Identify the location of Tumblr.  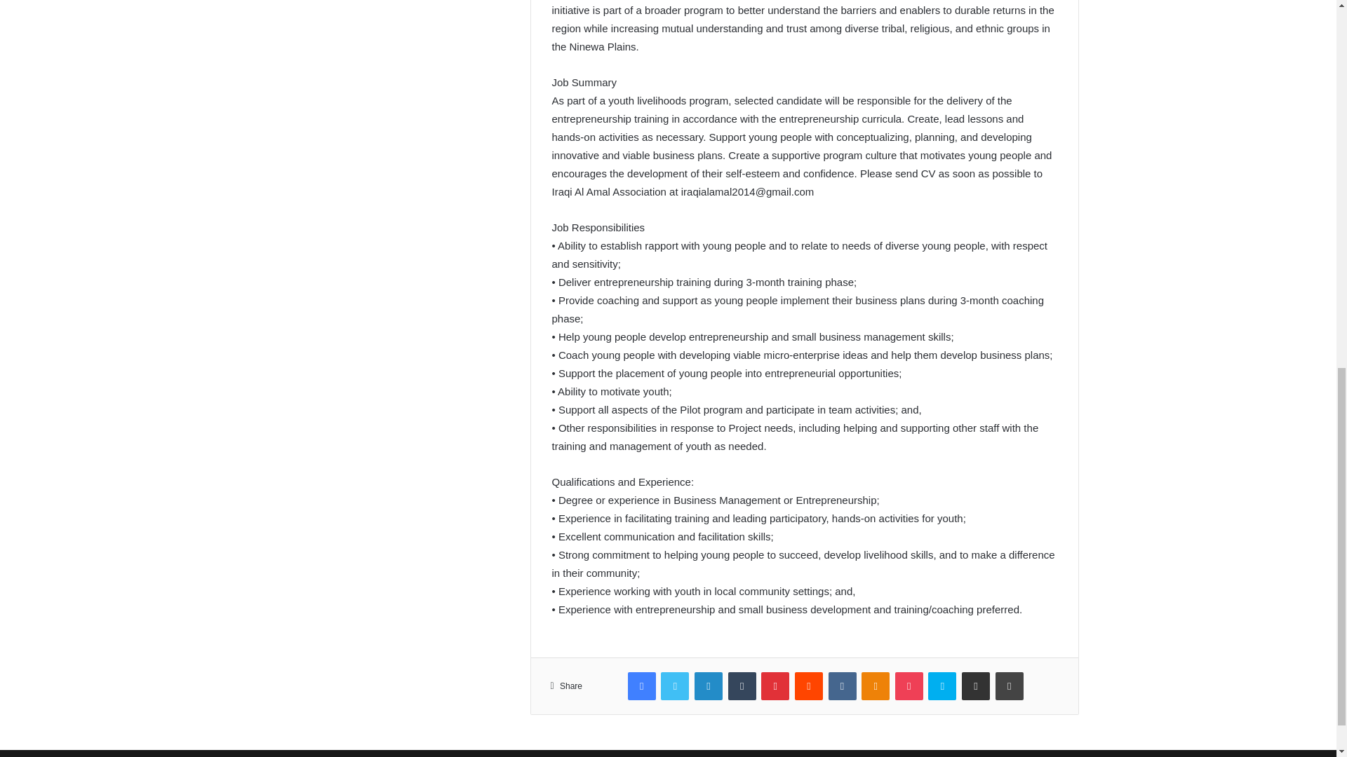
(742, 686).